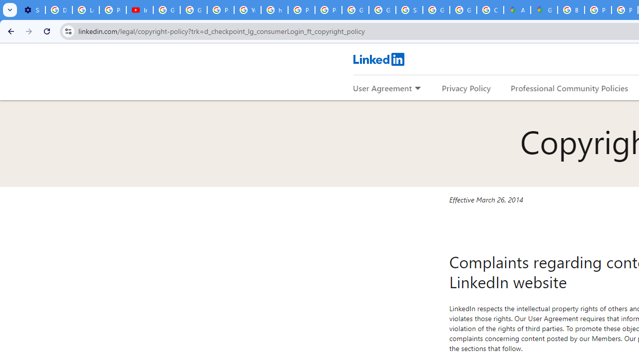 This screenshot has height=359, width=639. I want to click on https://scholar.google.com/, so click(275, 10).